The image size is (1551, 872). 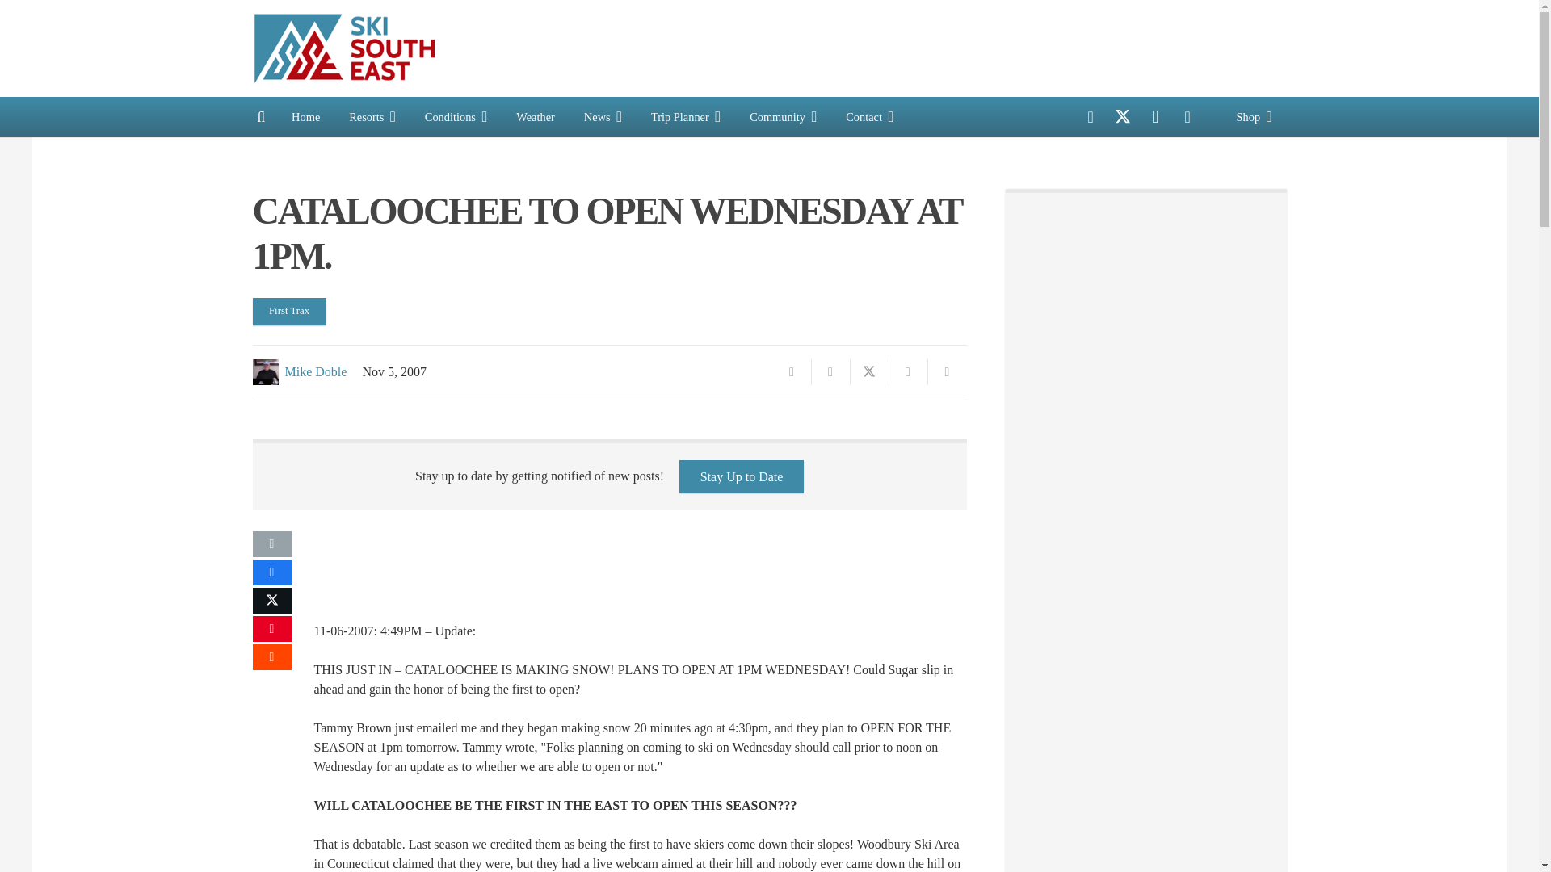 I want to click on Twitter, so click(x=1123, y=117).